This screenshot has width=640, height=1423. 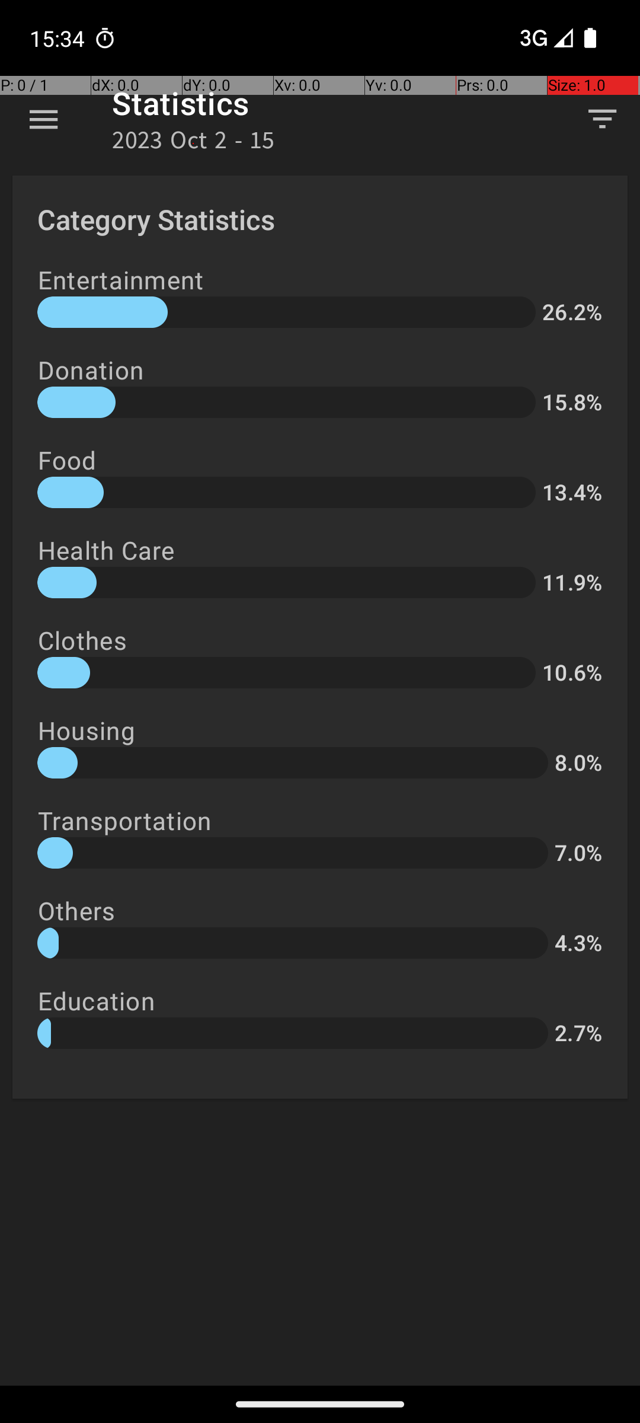 I want to click on 10.6%, so click(x=572, y=672).